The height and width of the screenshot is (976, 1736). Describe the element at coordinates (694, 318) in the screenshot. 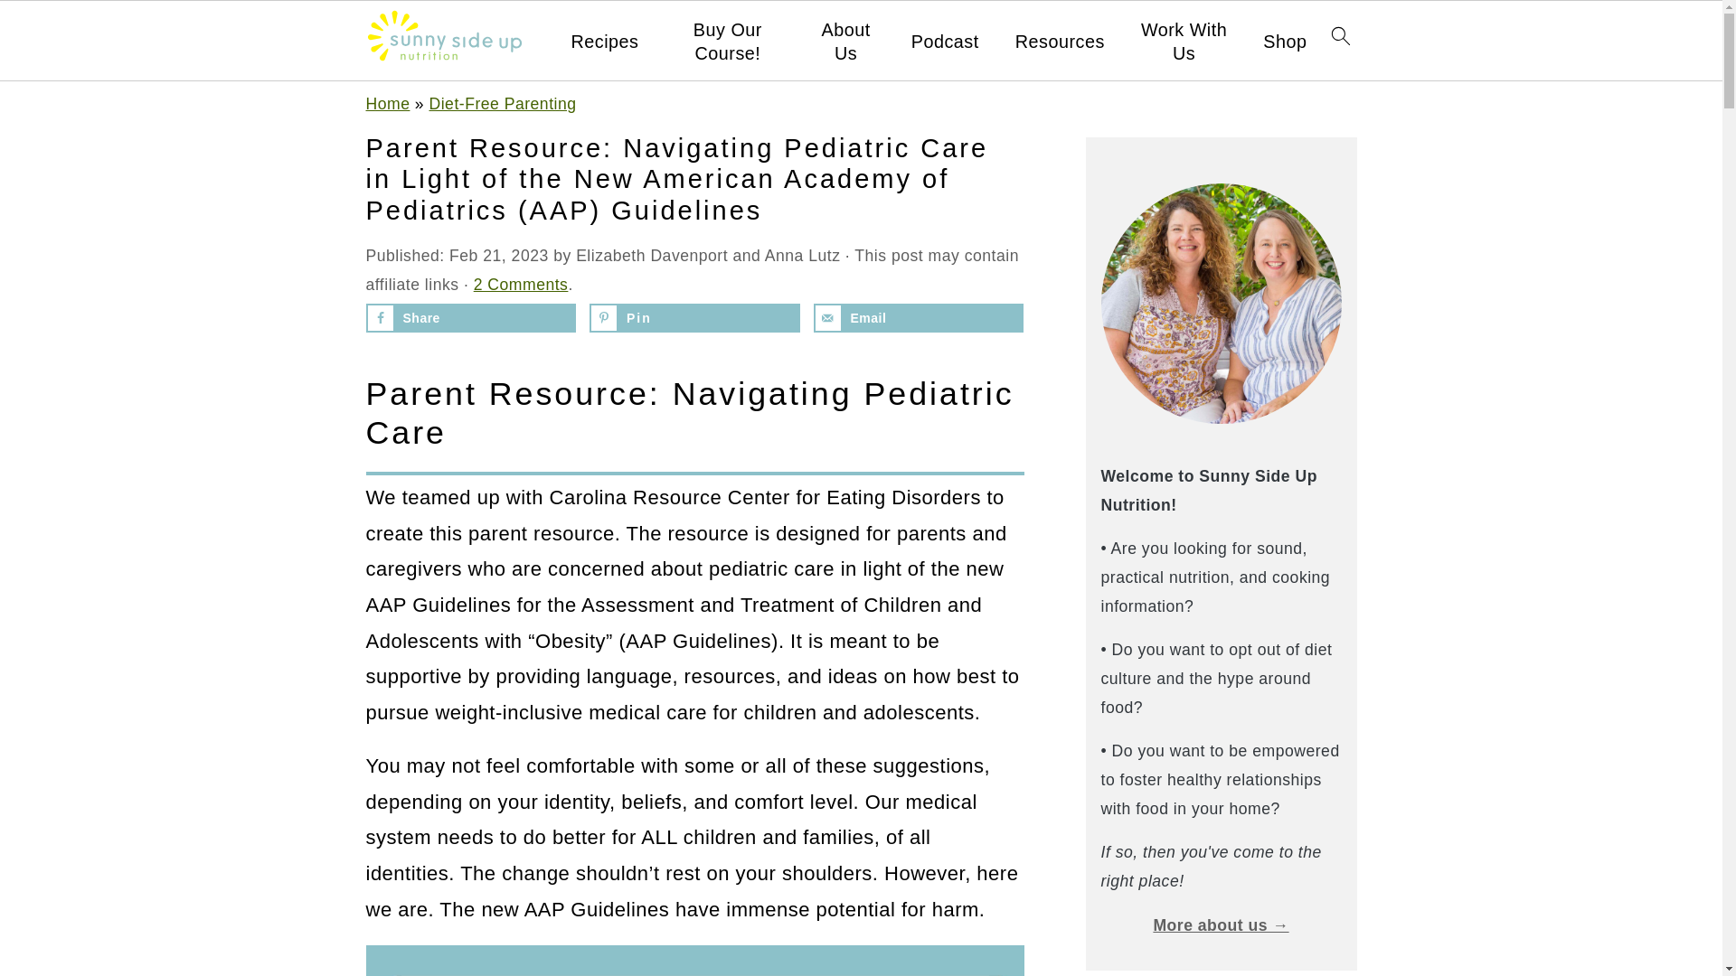

I see `Save to Pinterest` at that location.